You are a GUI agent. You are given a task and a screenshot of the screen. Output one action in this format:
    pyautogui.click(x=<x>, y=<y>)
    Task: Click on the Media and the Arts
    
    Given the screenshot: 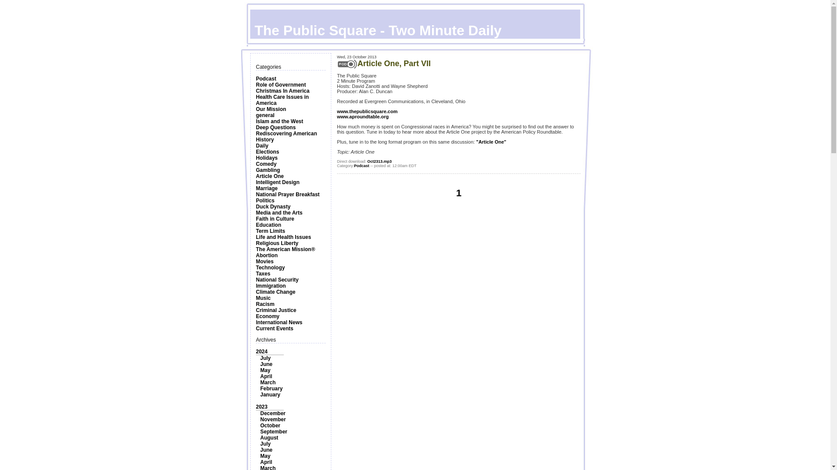 What is the action you would take?
    pyautogui.click(x=279, y=212)
    